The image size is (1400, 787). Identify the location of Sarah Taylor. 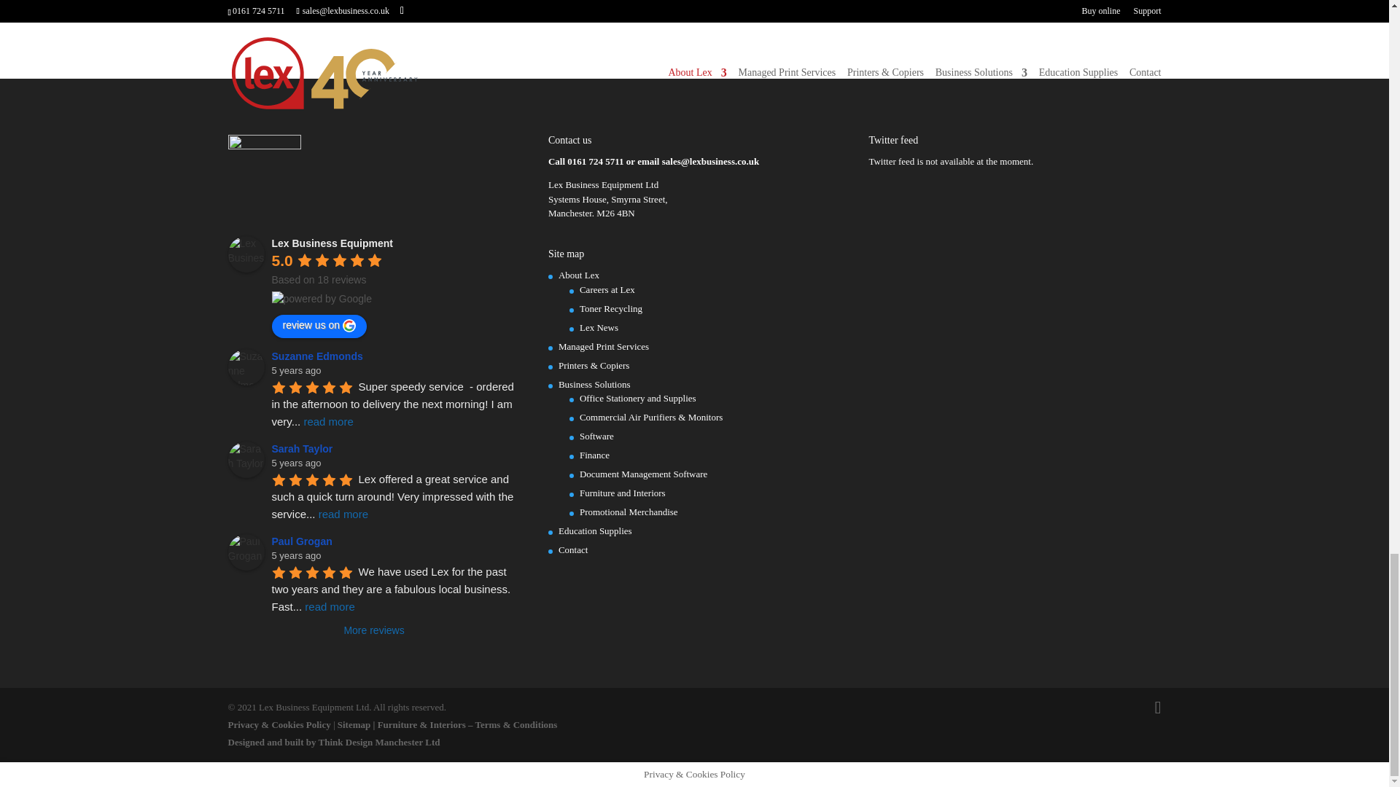
(304, 449).